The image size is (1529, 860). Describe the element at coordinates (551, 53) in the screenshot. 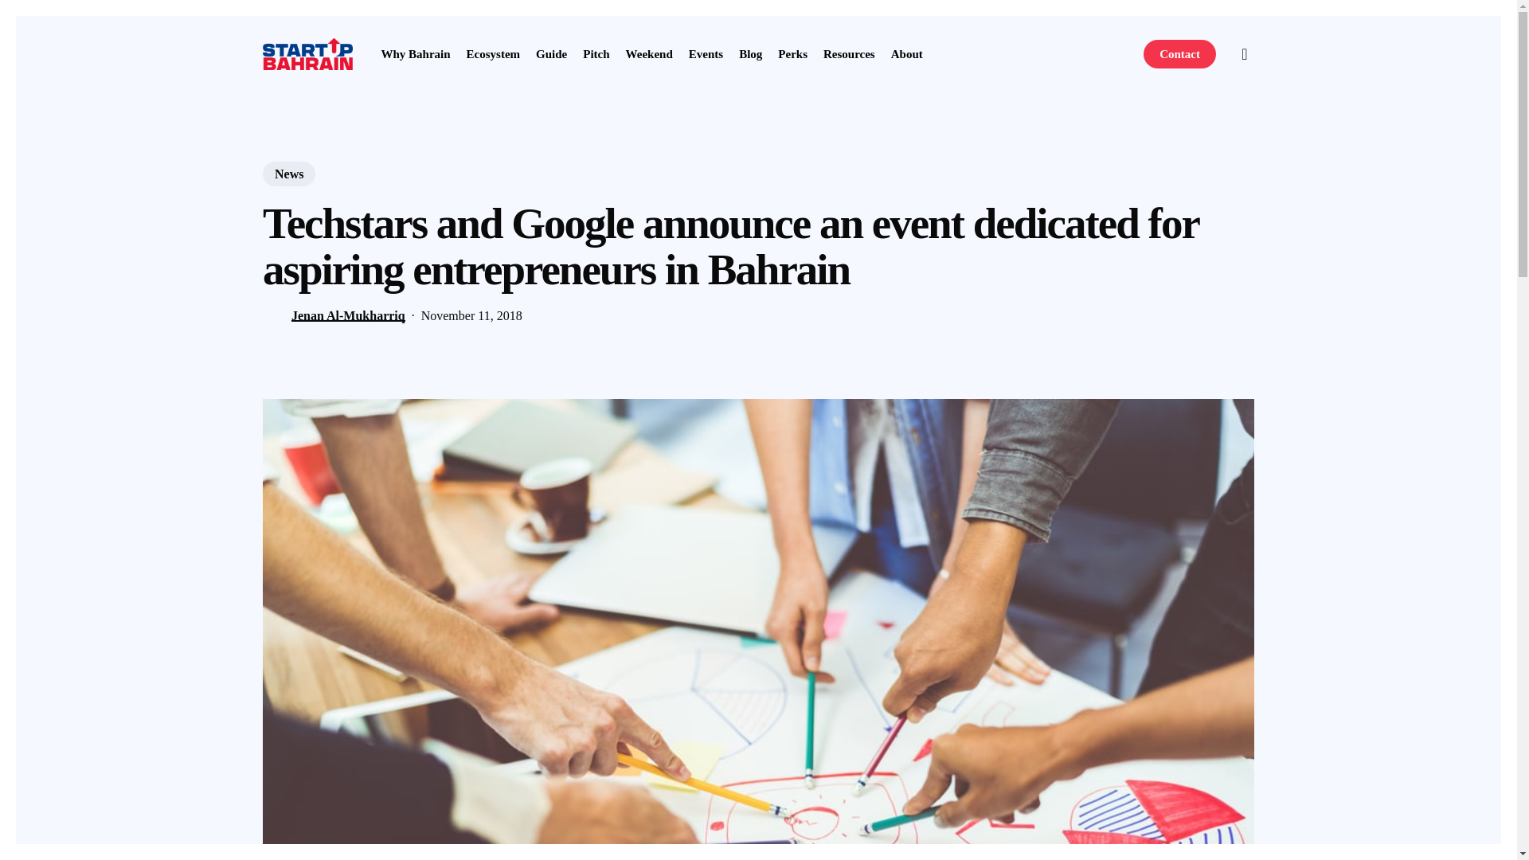

I see `Guide` at that location.